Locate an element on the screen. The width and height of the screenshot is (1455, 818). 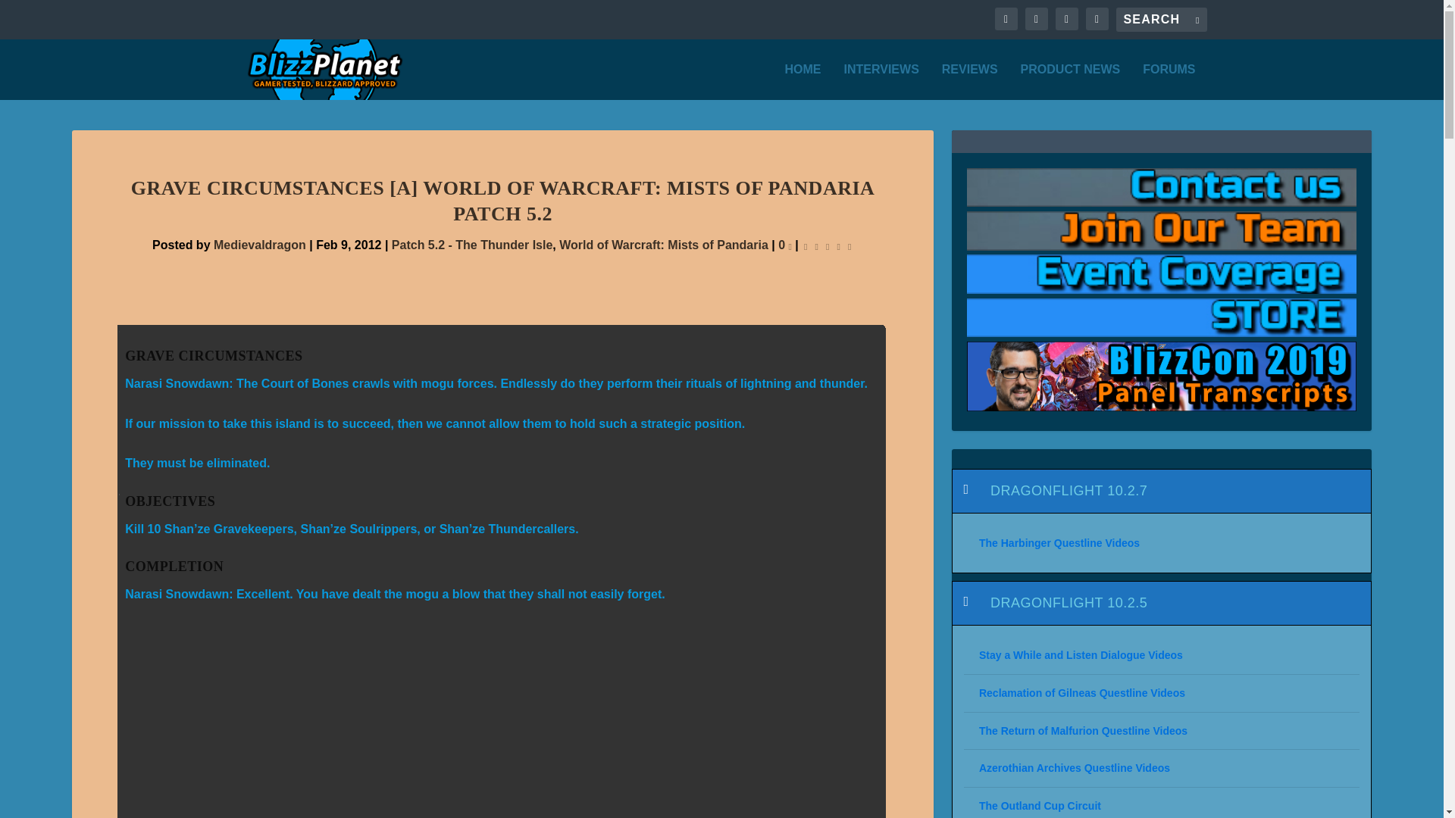
Medievaldragon is located at coordinates (259, 245).